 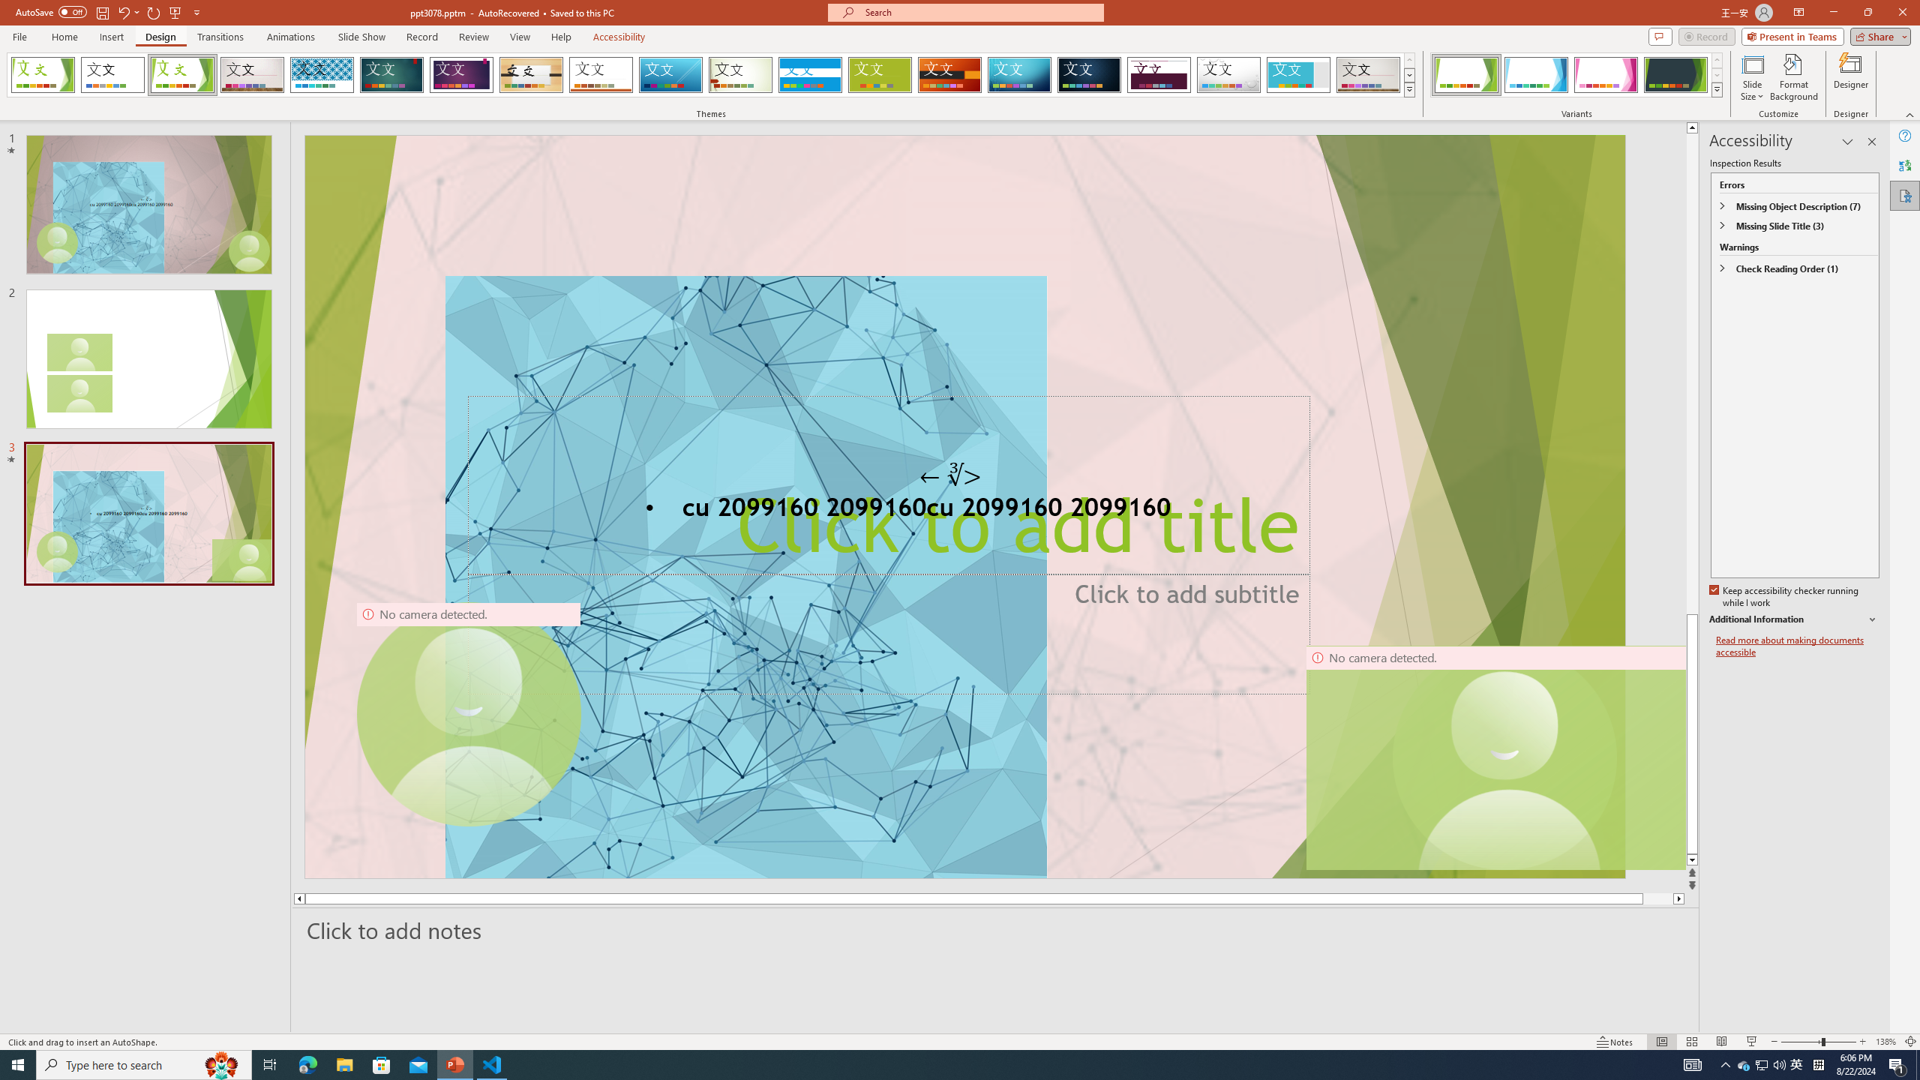 I want to click on Integral, so click(x=322, y=75).